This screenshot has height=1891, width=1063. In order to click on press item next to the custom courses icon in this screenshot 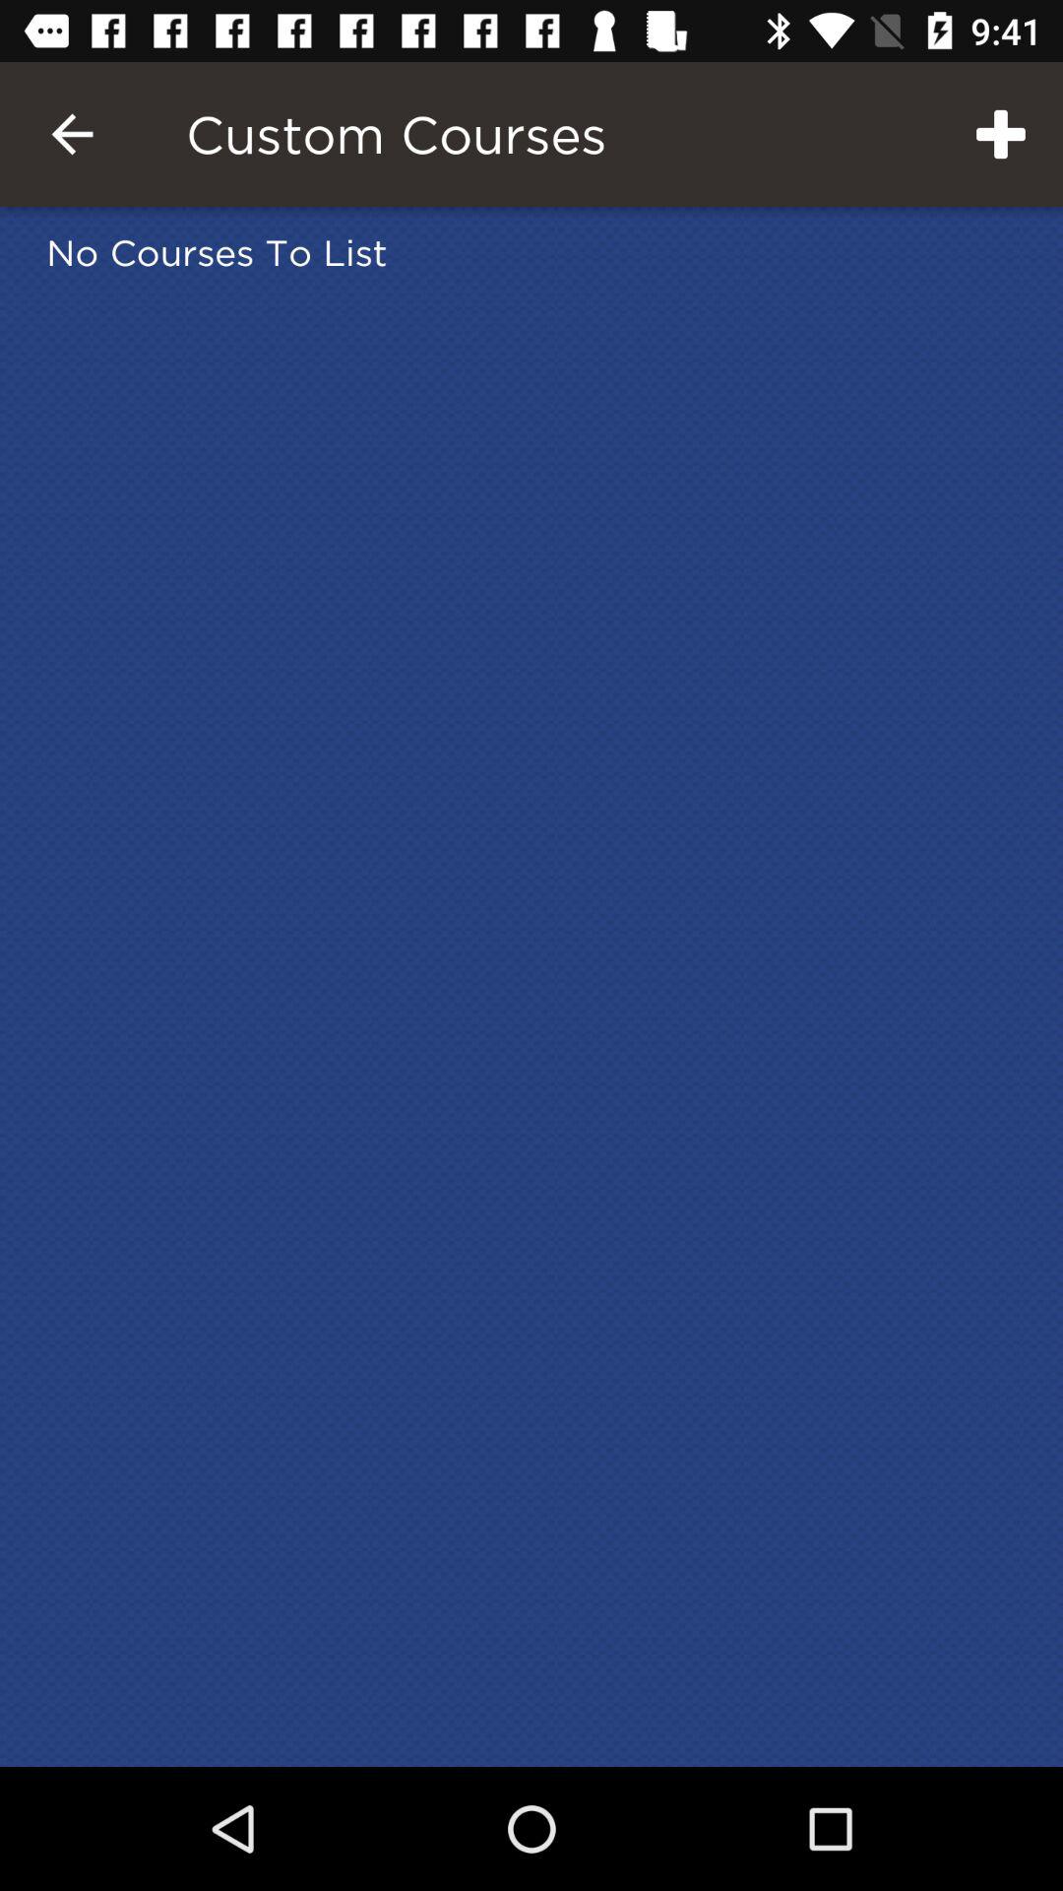, I will do `click(72, 134)`.